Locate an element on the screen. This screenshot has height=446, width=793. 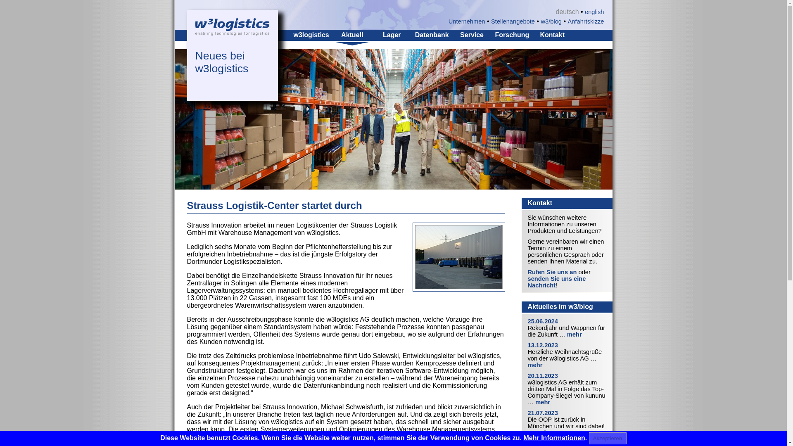
Lager is located at coordinates (392, 35).